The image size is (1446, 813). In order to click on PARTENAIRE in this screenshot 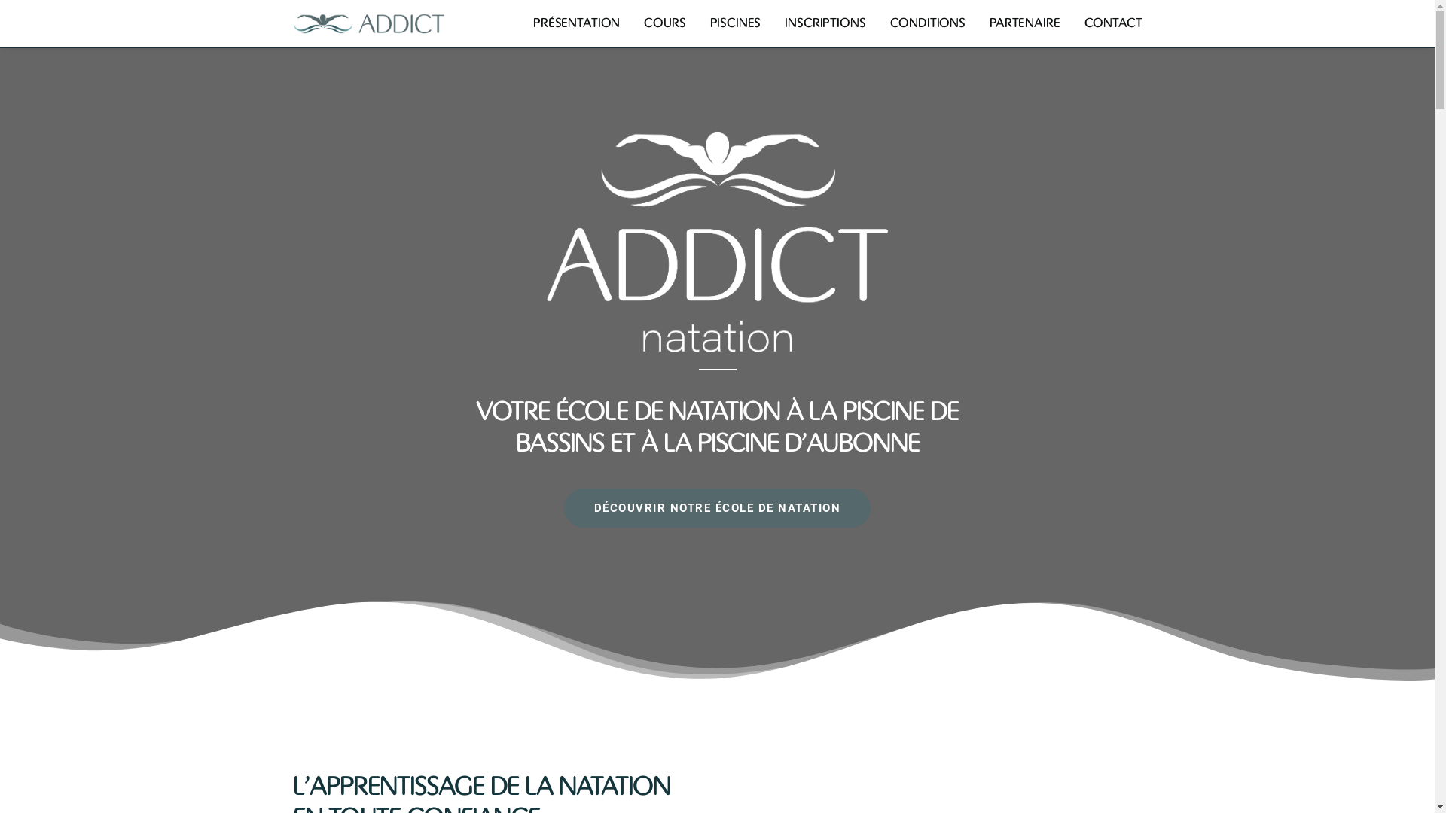, I will do `click(1025, 24)`.